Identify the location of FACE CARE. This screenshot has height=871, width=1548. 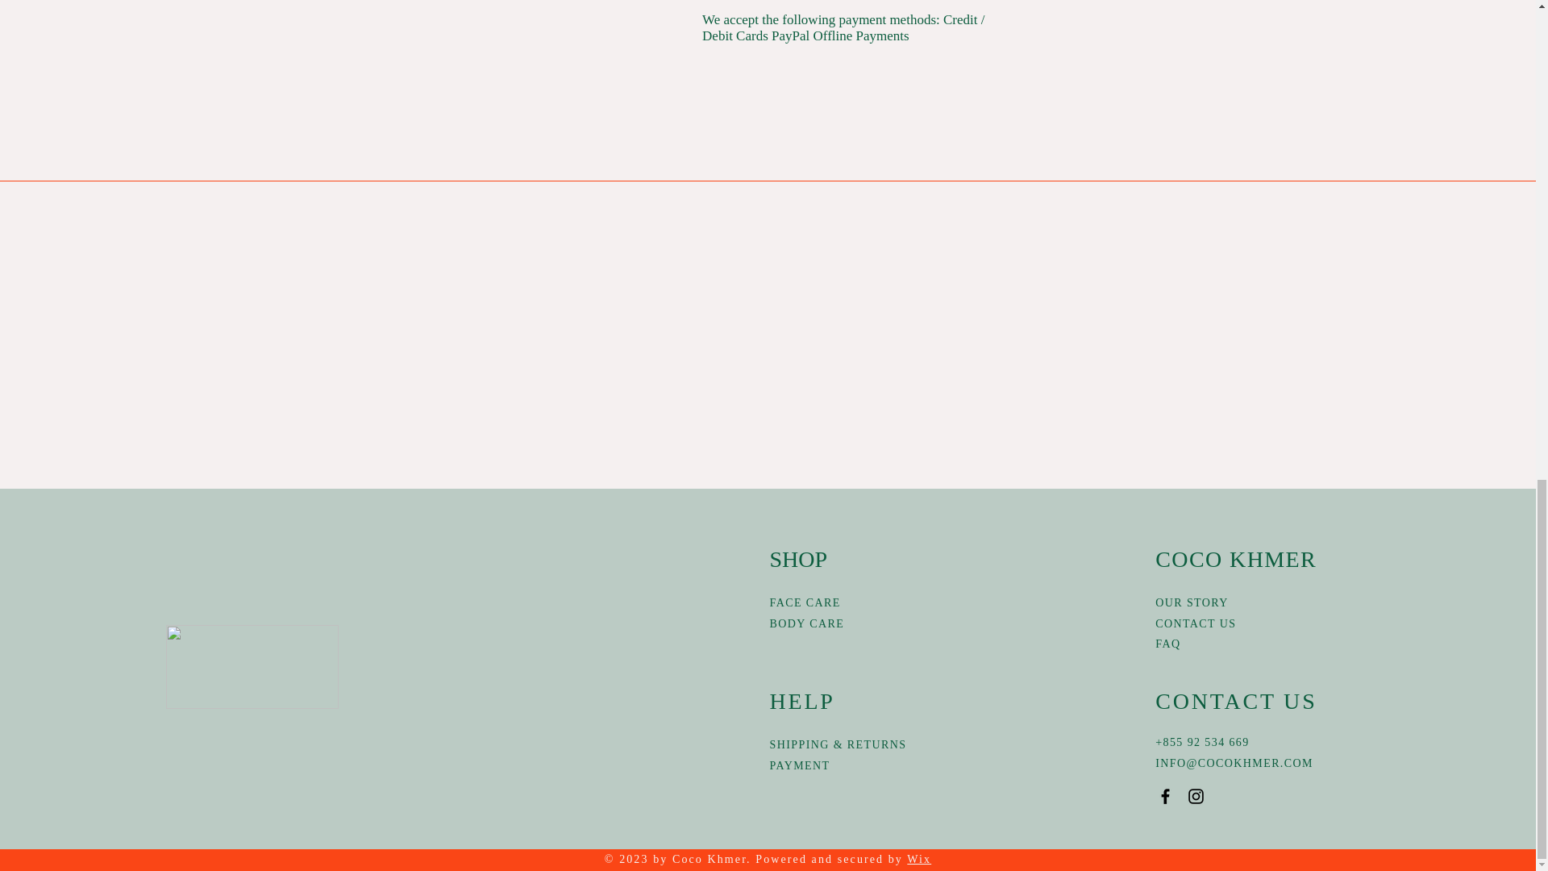
(805, 602).